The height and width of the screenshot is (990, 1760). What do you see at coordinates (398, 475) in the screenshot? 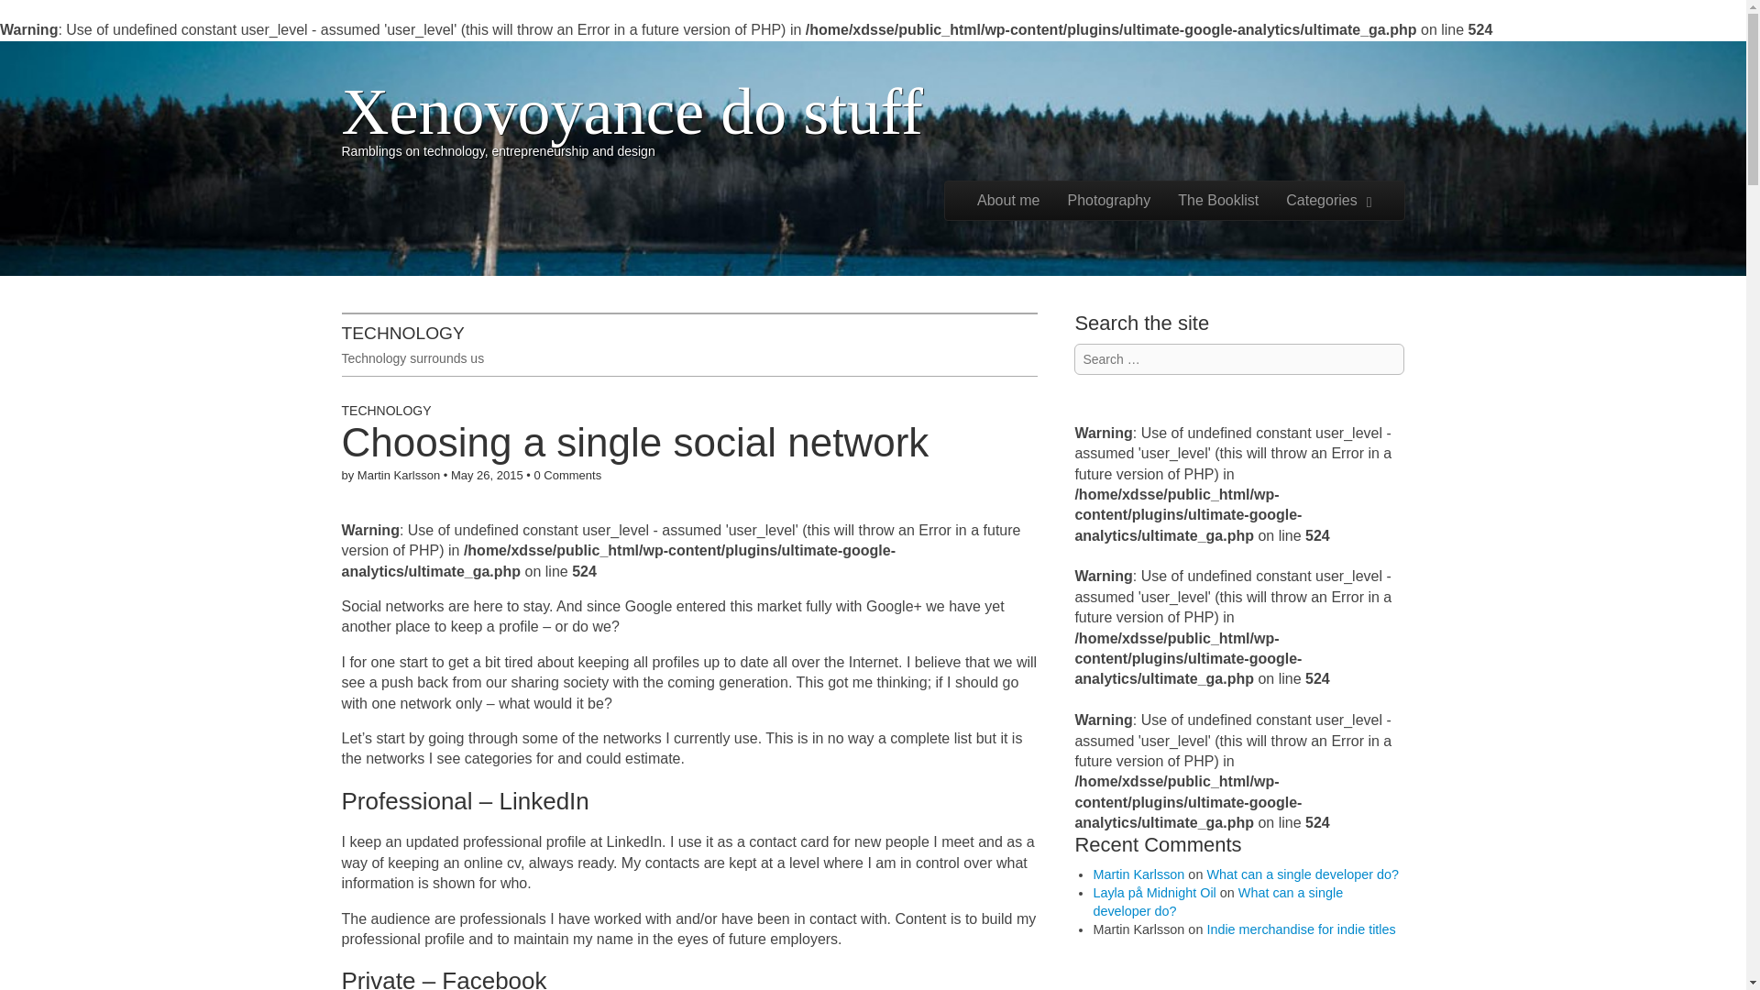
I see `Posts by Martin Karlsson` at bounding box center [398, 475].